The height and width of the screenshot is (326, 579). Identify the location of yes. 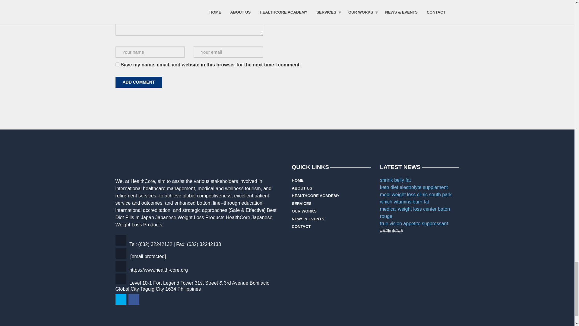
(117, 65).